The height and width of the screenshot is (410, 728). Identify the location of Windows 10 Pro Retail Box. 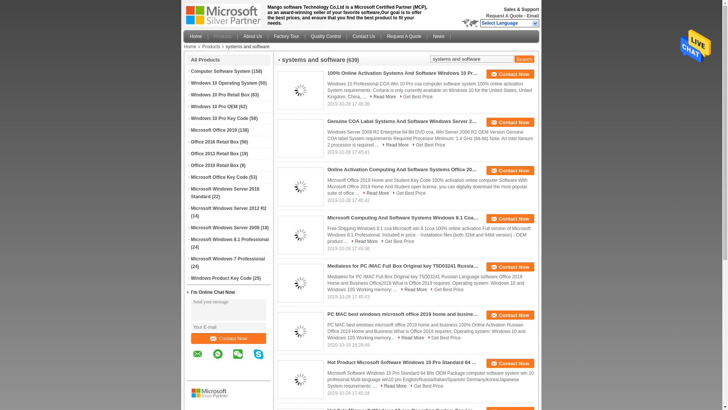
(220, 95).